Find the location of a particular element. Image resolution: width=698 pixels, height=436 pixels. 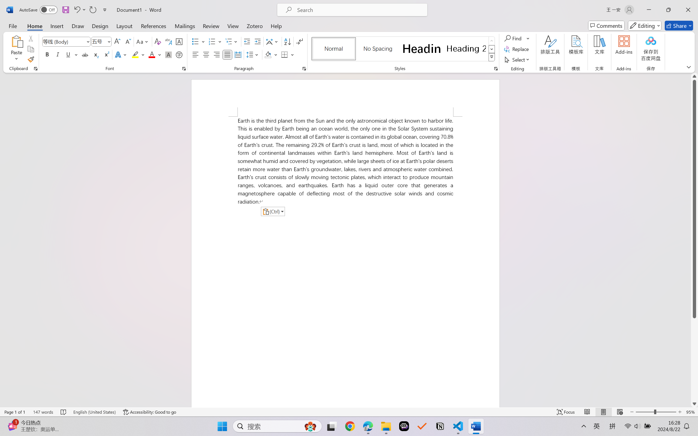

Cut is located at coordinates (31, 38).